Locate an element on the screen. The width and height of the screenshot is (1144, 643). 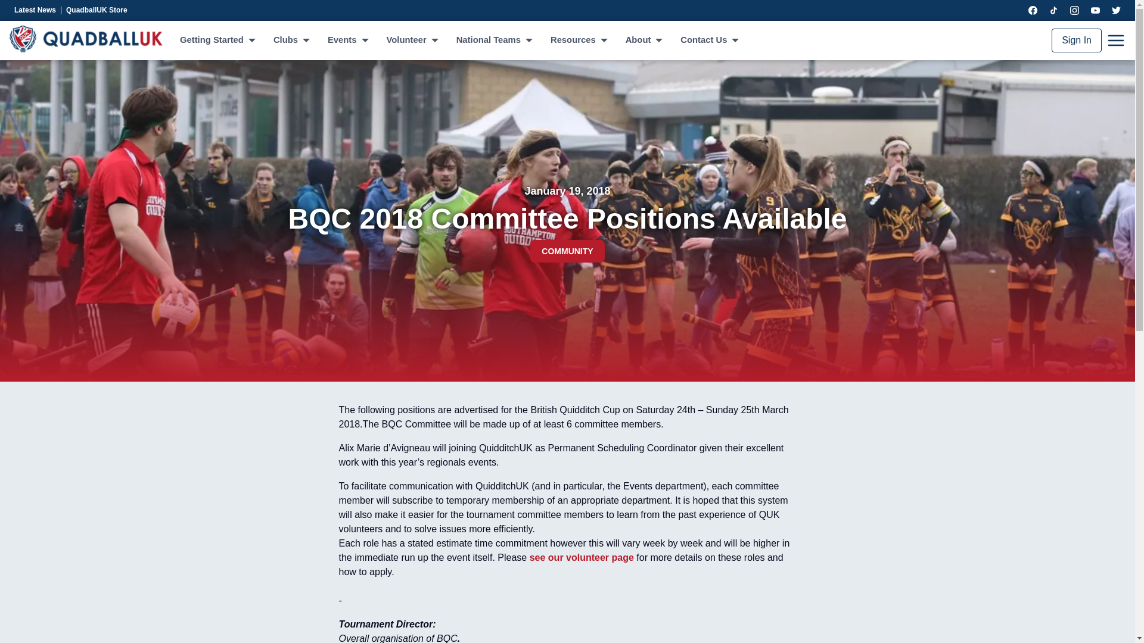
Latest News is located at coordinates (38, 10).